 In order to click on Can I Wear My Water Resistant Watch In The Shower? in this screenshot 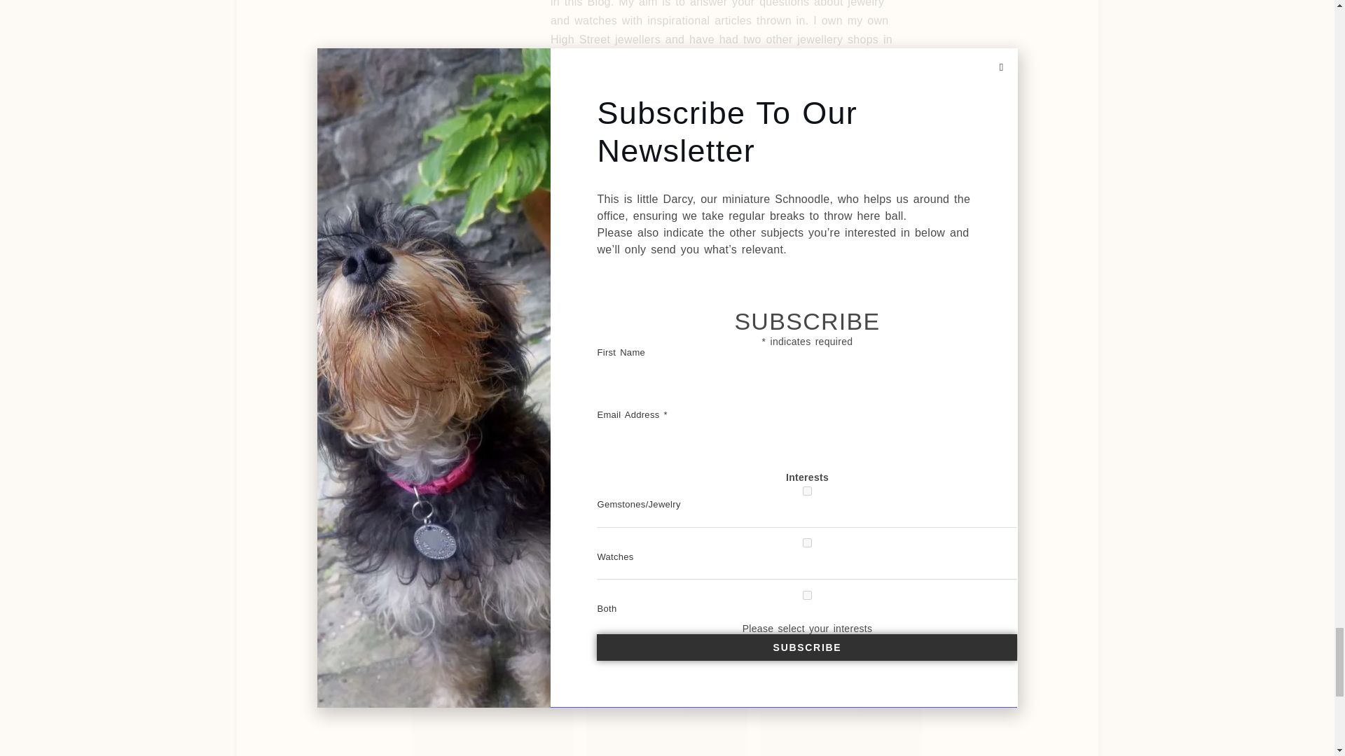, I will do `click(492, 706)`.